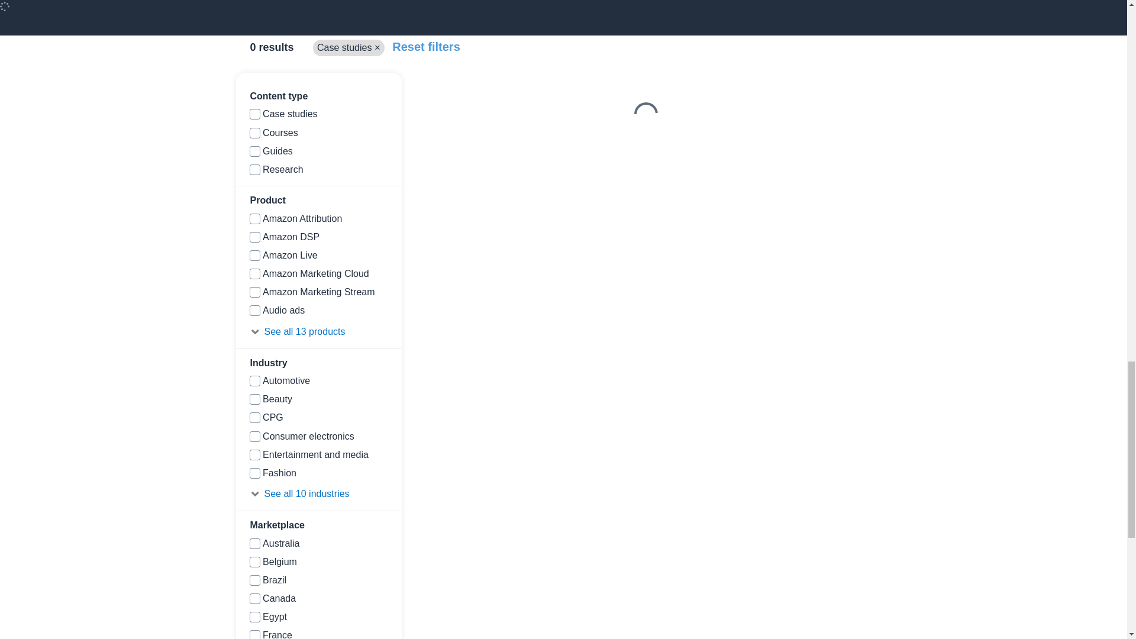 This screenshot has height=639, width=1136. I want to click on Automotive, so click(254, 381).